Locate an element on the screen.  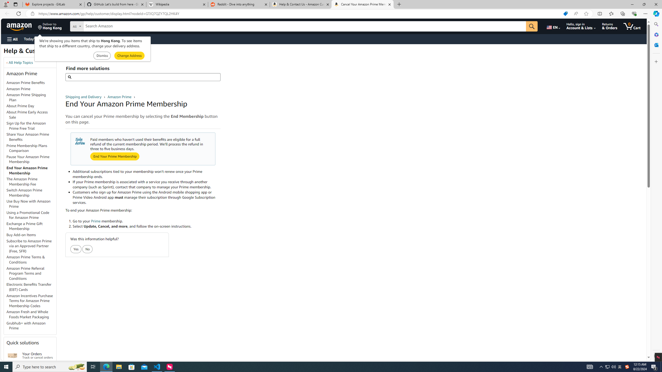
Use Buy Now with Amazon Prime is located at coordinates (29, 204).